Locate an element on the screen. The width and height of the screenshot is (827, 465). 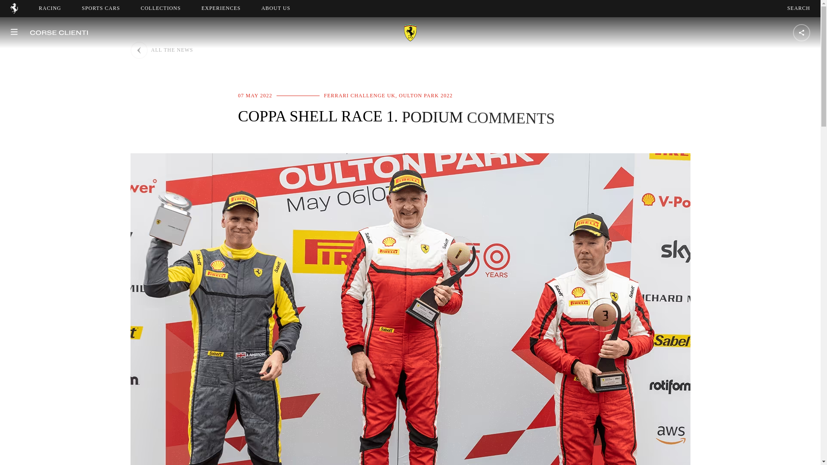
SPORTS CARS is located at coordinates (101, 8).